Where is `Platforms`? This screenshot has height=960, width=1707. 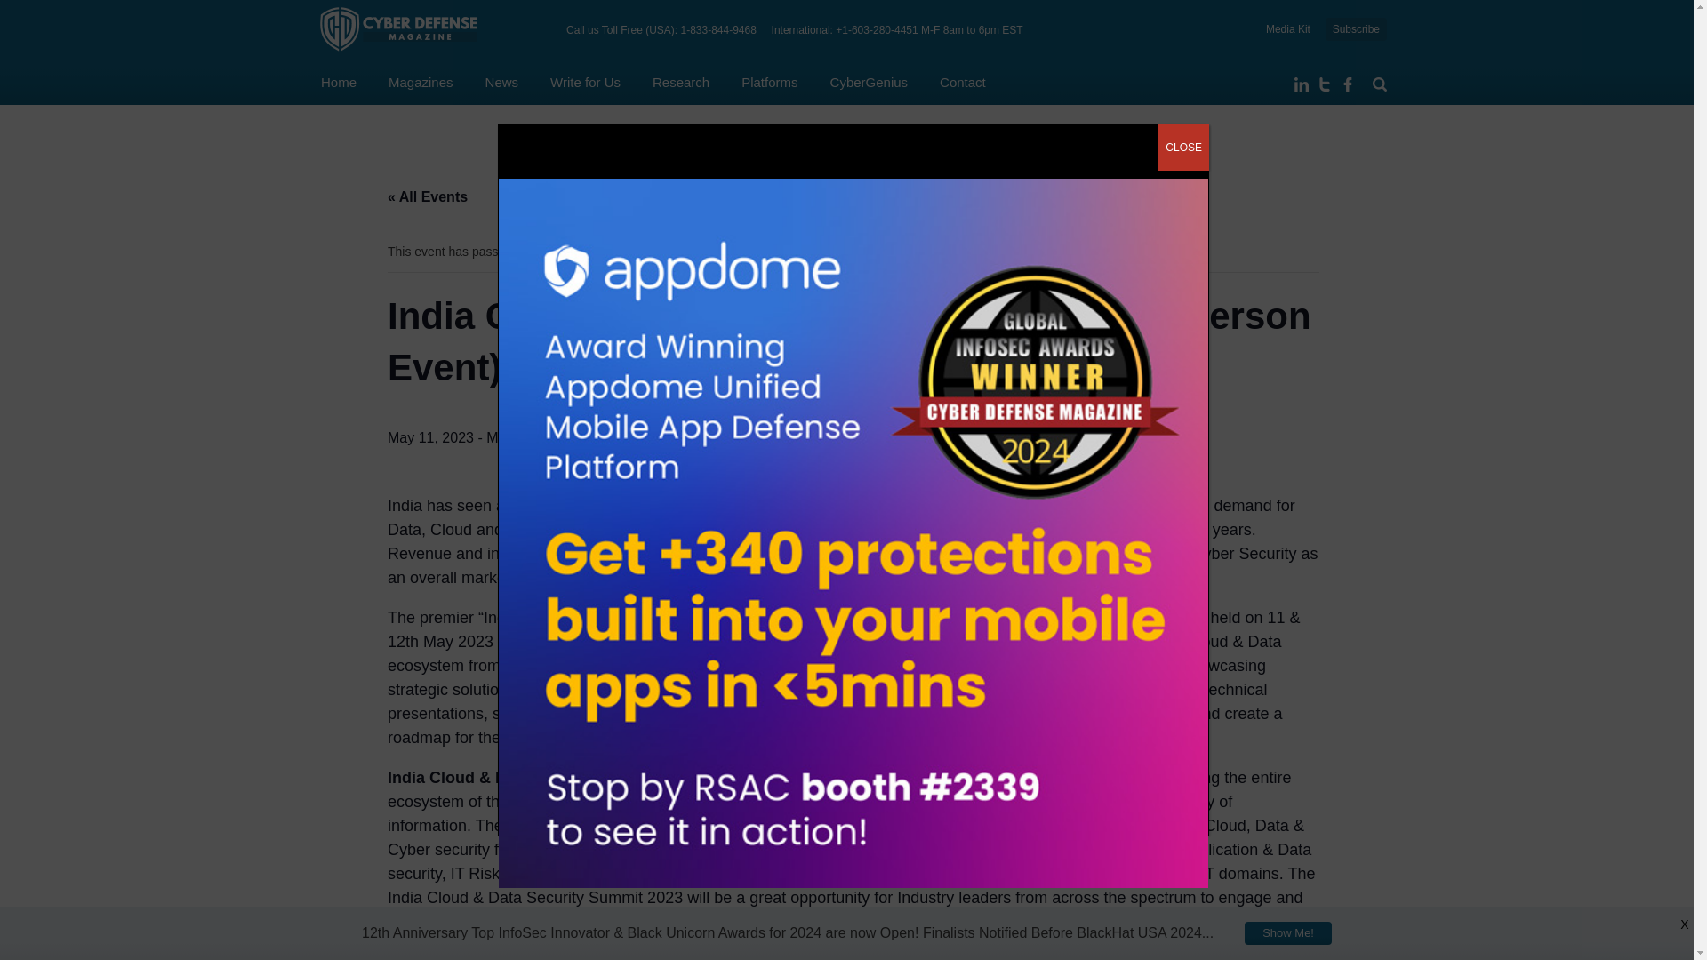 Platforms is located at coordinates (768, 82).